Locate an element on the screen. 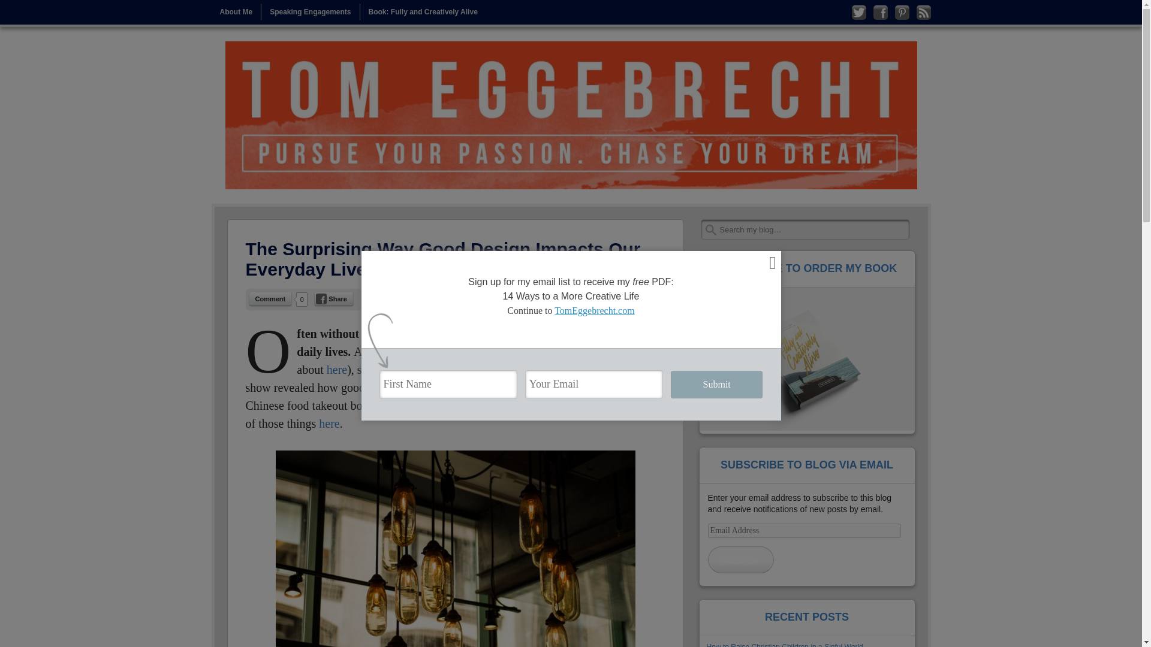 The width and height of the screenshot is (1151, 647). here is located at coordinates (329, 423).